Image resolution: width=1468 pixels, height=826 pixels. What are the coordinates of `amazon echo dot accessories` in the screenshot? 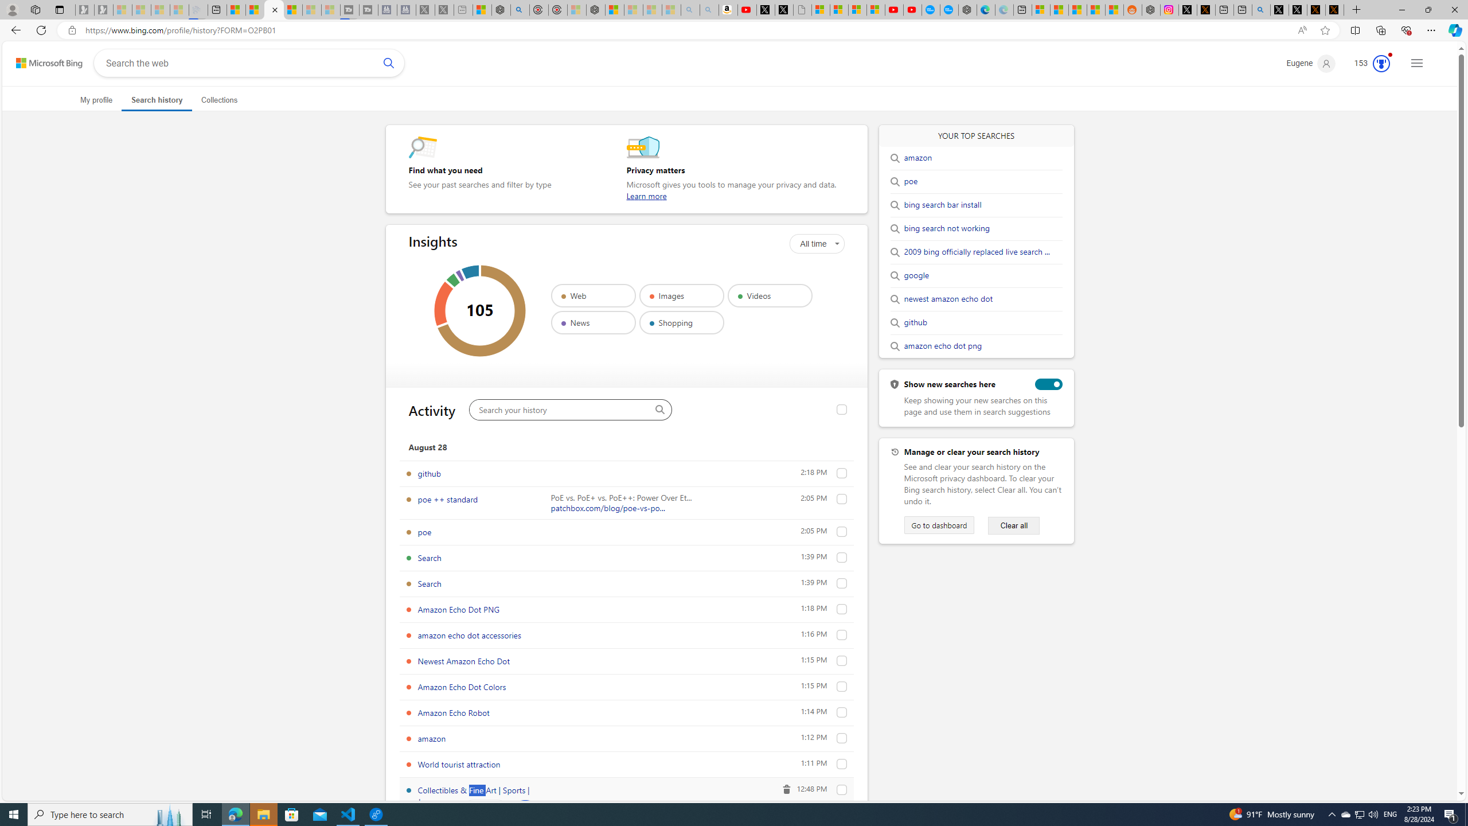 It's located at (842, 634).